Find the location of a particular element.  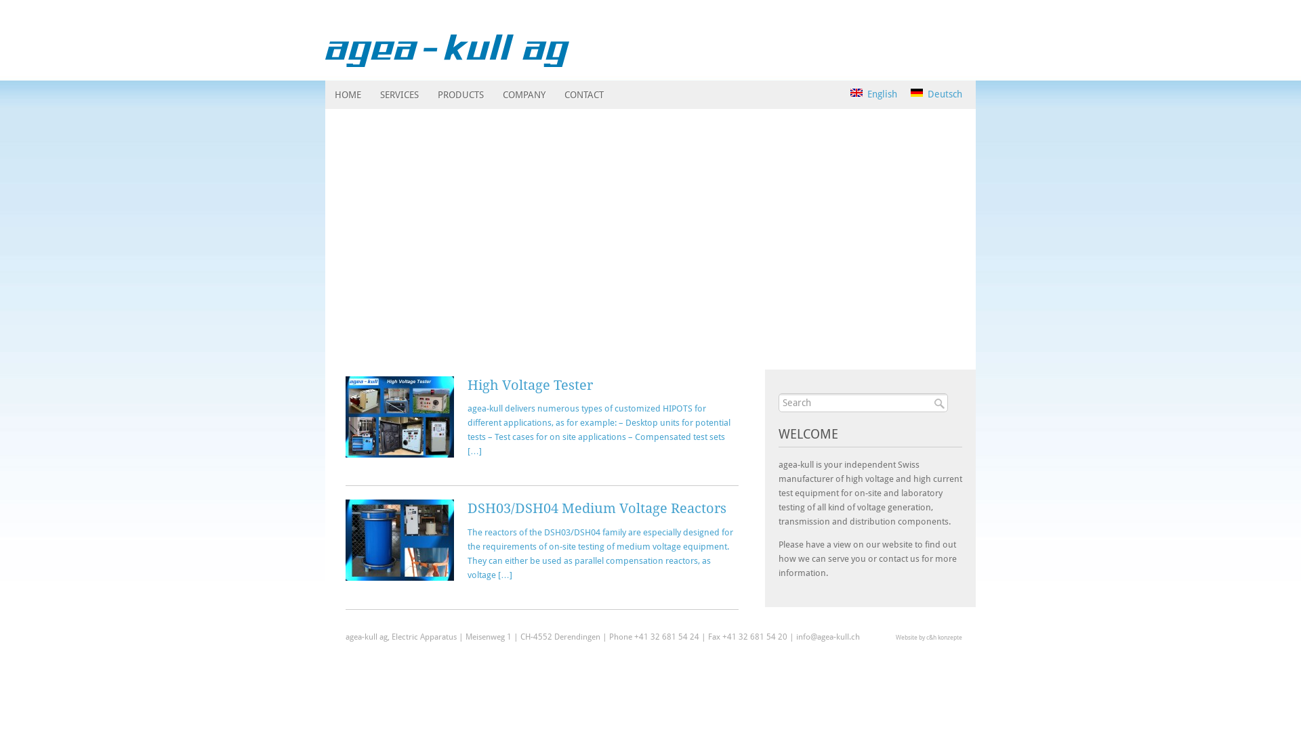

SERVICES is located at coordinates (400, 95).